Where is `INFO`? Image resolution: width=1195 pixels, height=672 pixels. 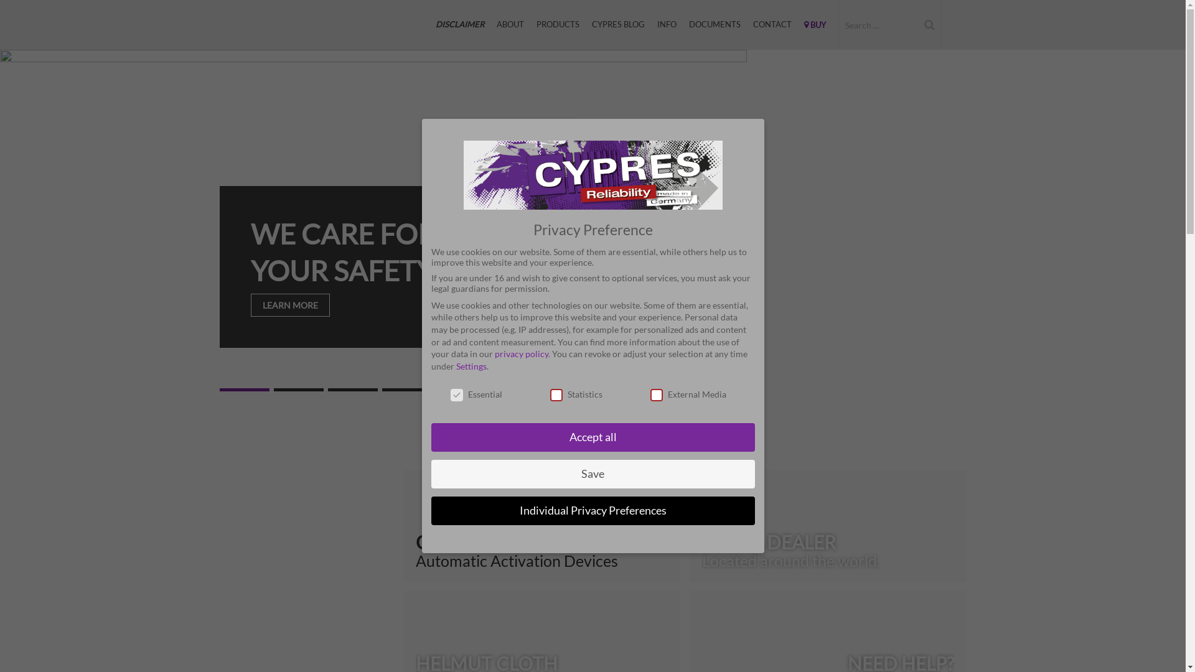
INFO is located at coordinates (667, 25).